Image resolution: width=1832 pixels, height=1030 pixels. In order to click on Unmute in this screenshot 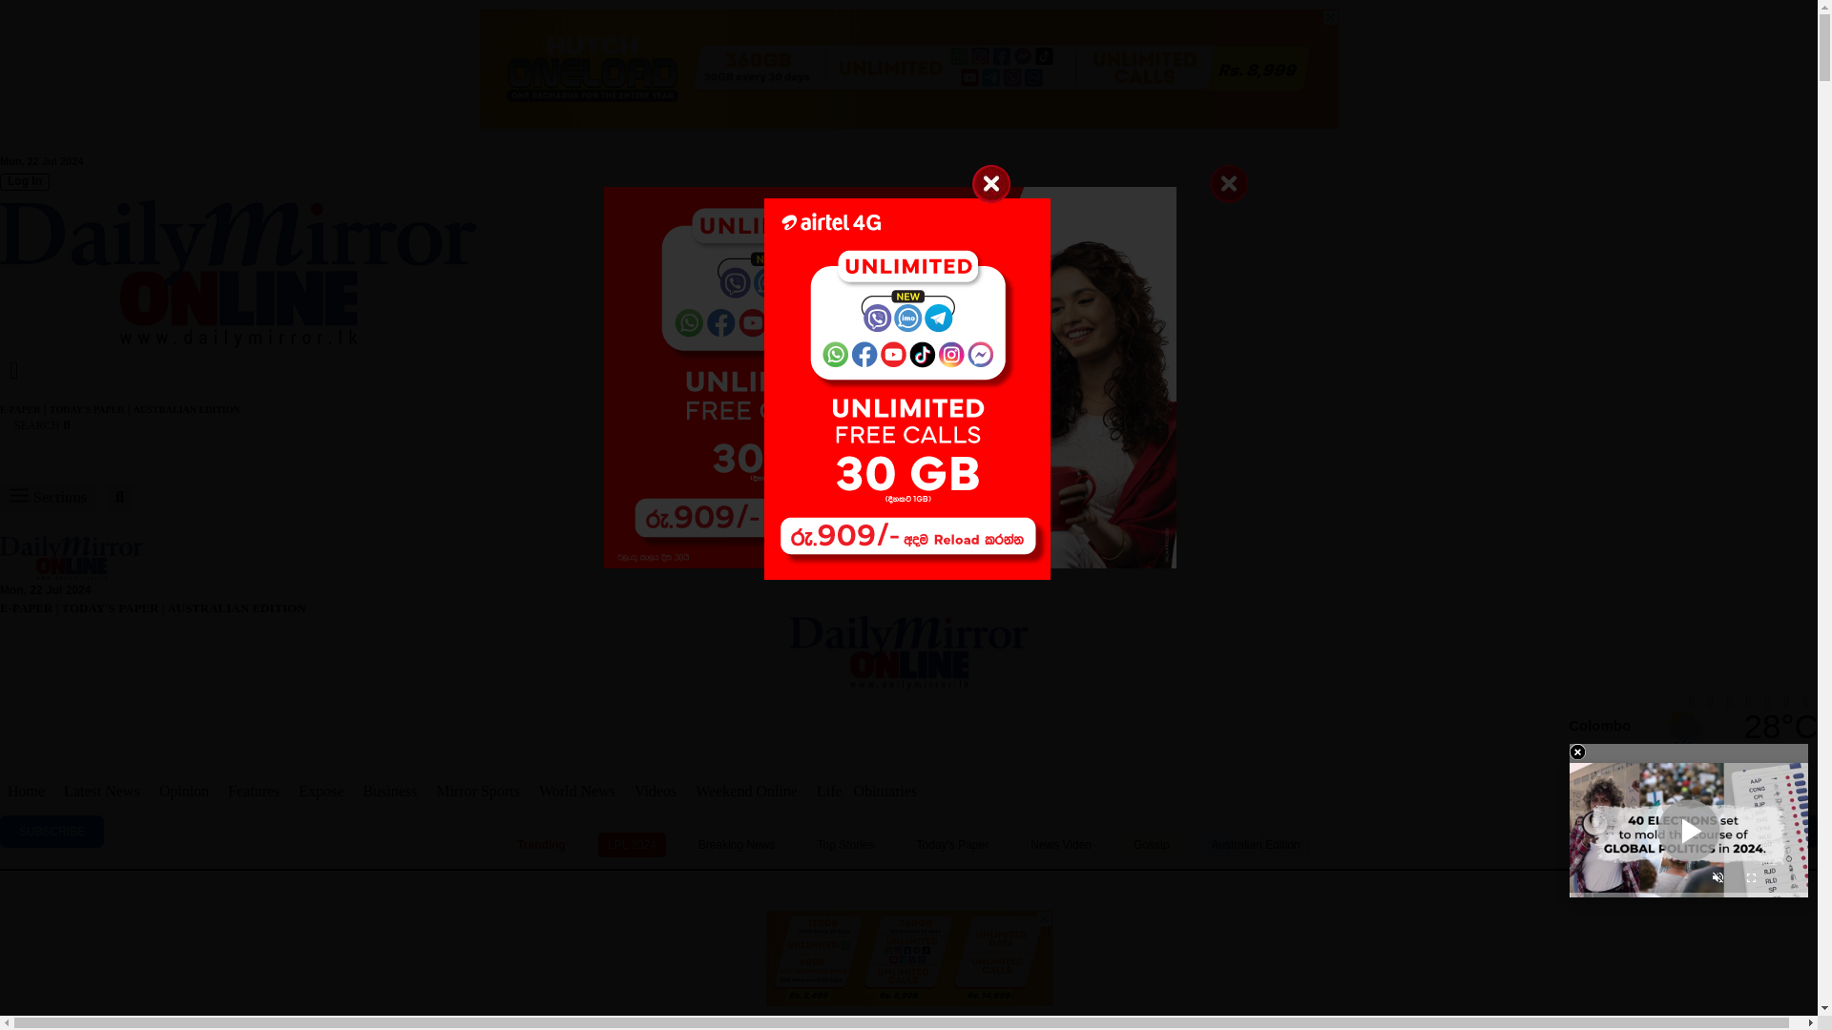, I will do `click(1717, 880)`.